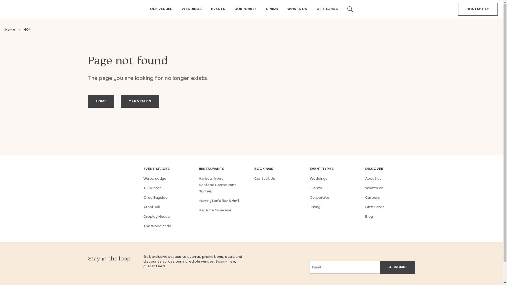 This screenshot has width=507, height=285. What do you see at coordinates (319, 198) in the screenshot?
I see `Corporate` at bounding box center [319, 198].